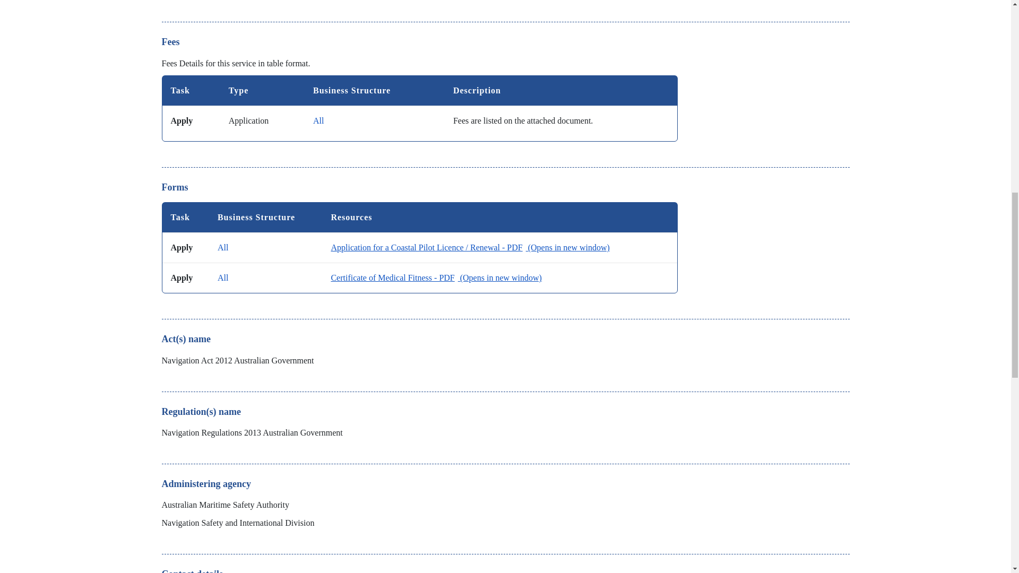 The width and height of the screenshot is (1019, 573). What do you see at coordinates (436, 278) in the screenshot?
I see `Resources for this service` at bounding box center [436, 278].